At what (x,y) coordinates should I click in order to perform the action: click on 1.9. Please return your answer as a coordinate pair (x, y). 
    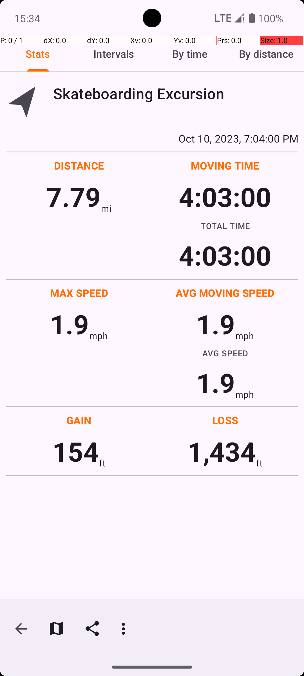
    Looking at the image, I should click on (70, 324).